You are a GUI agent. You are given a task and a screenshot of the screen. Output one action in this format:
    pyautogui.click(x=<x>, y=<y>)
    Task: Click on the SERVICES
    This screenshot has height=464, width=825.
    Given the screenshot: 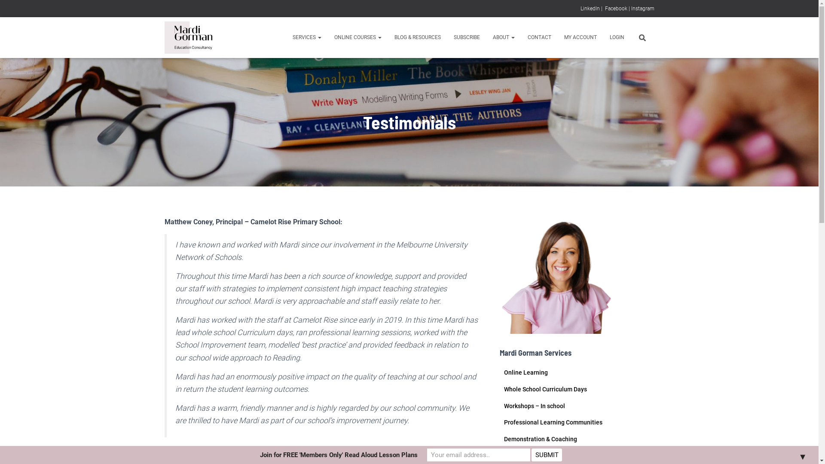 What is the action you would take?
    pyautogui.click(x=307, y=37)
    